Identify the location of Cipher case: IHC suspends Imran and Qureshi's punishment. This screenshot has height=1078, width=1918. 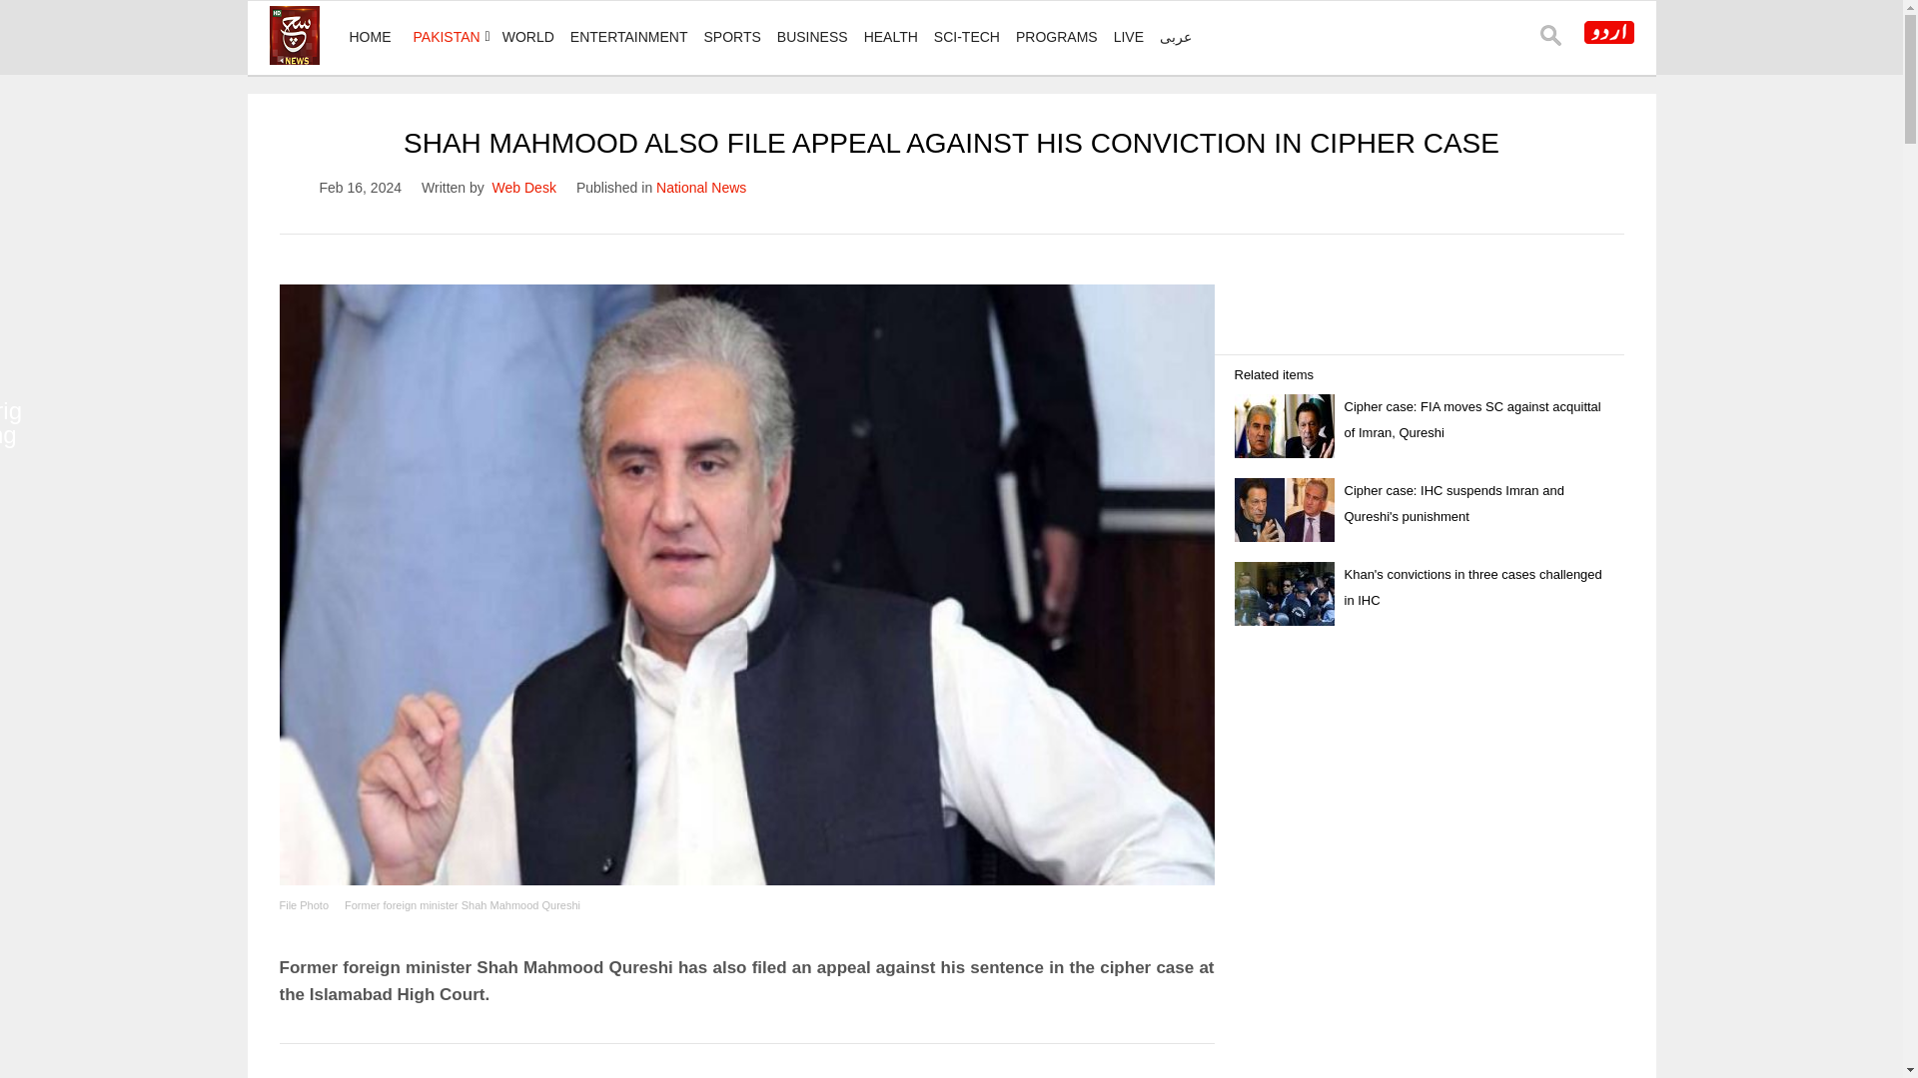
(1454, 445).